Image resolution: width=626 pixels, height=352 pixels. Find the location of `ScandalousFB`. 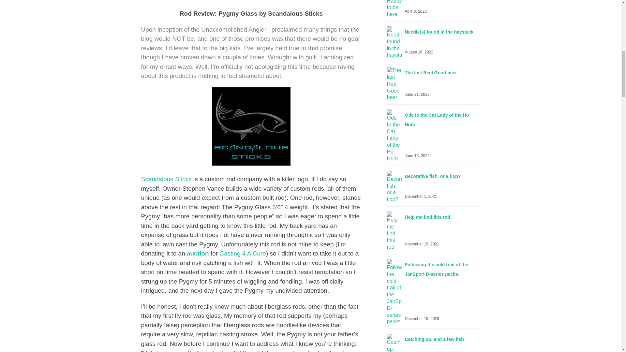

ScandalousFB is located at coordinates (251, 126).